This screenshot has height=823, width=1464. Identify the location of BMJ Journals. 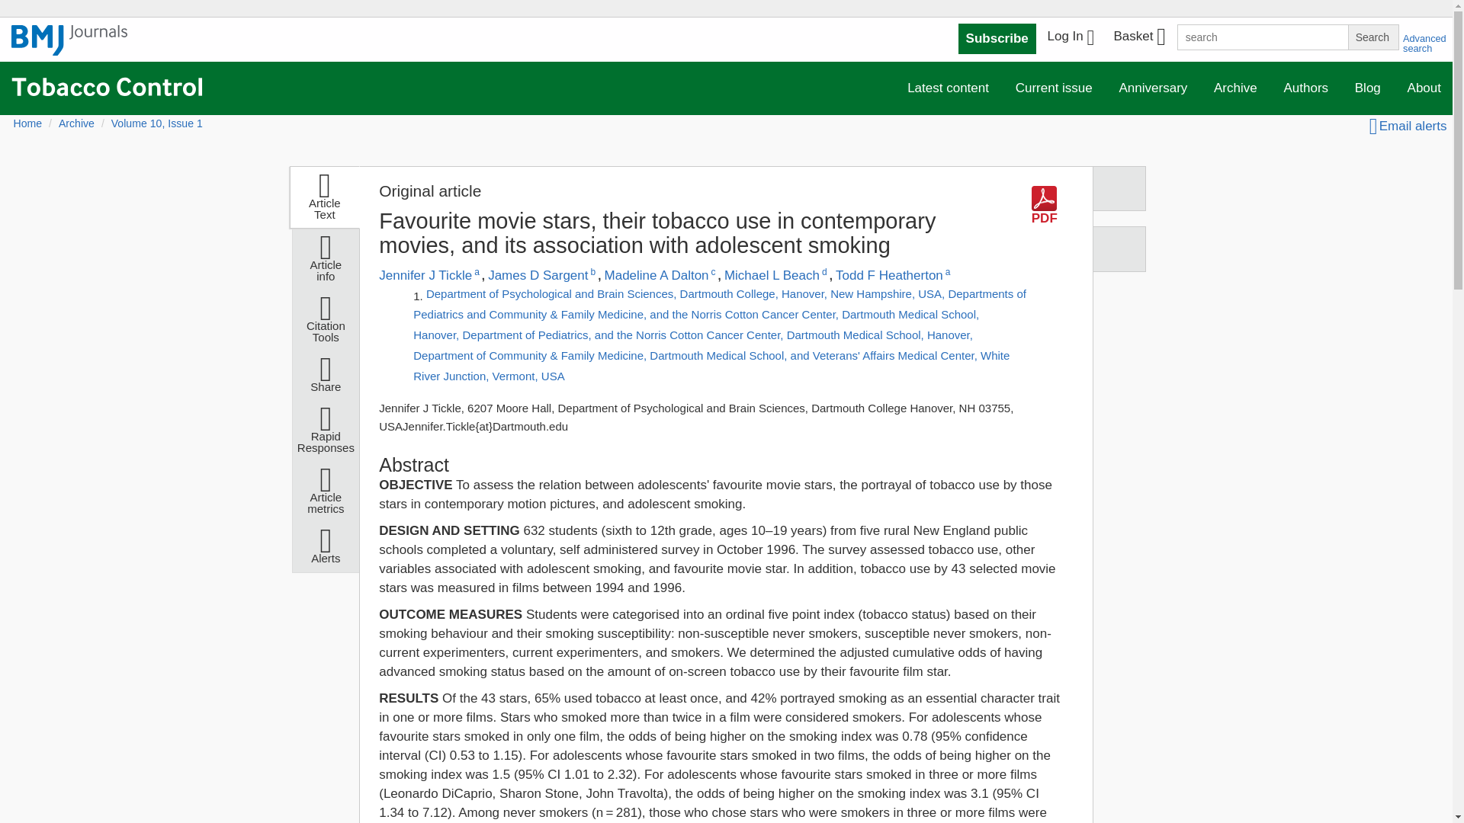
(69, 48).